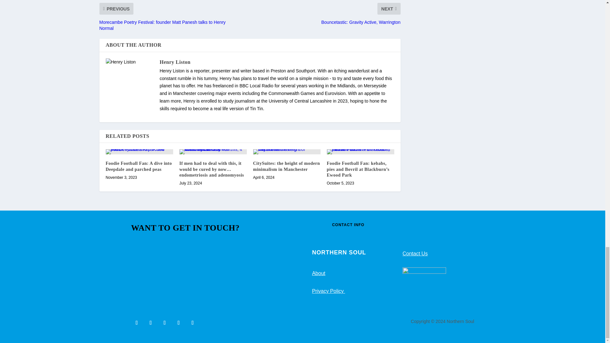 This screenshot has width=610, height=343. What do you see at coordinates (175, 62) in the screenshot?
I see `Henry Liston` at bounding box center [175, 62].